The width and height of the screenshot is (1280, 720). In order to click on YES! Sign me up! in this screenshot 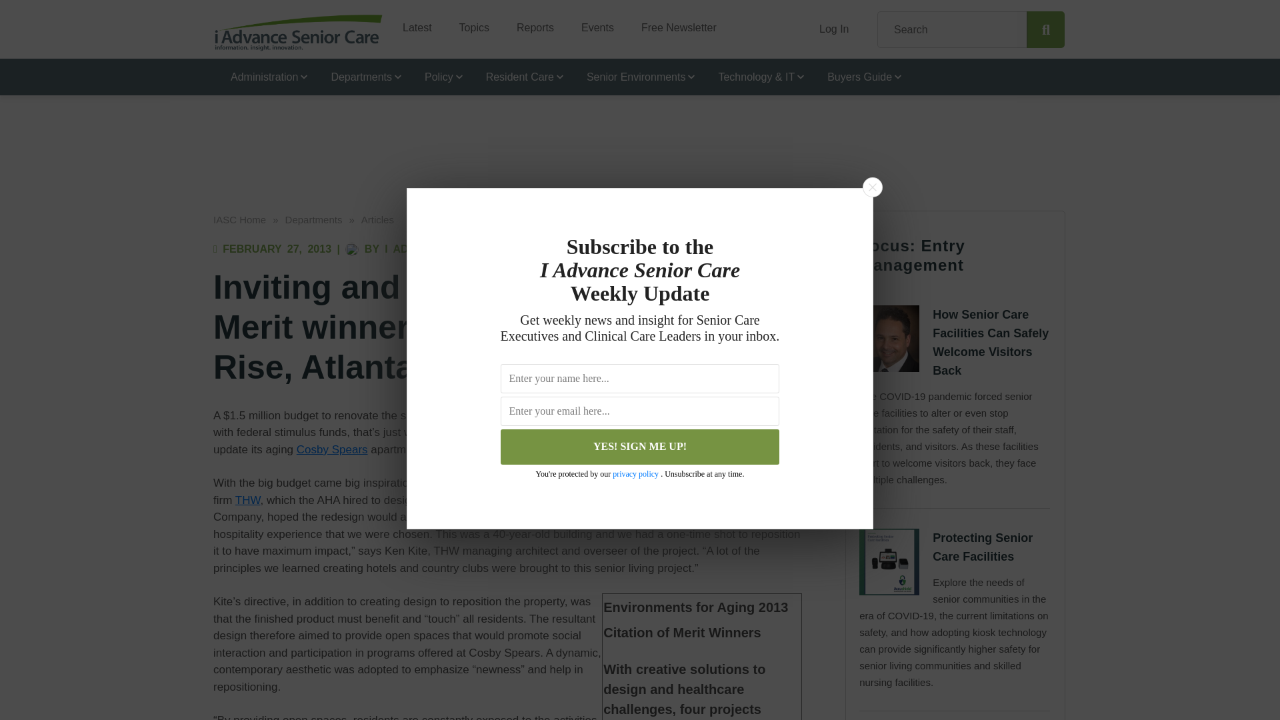, I will do `click(640, 447)`.